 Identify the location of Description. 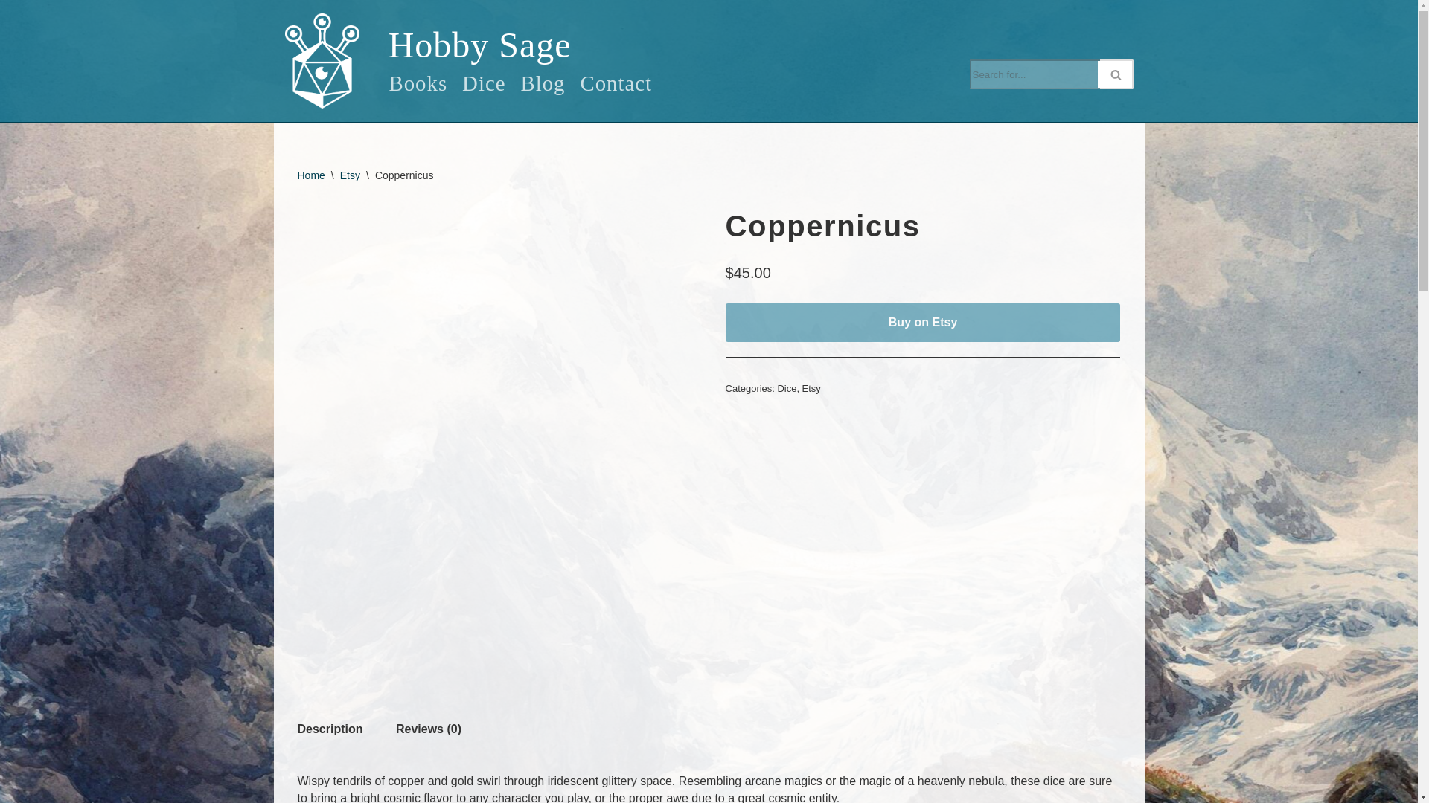
(330, 729).